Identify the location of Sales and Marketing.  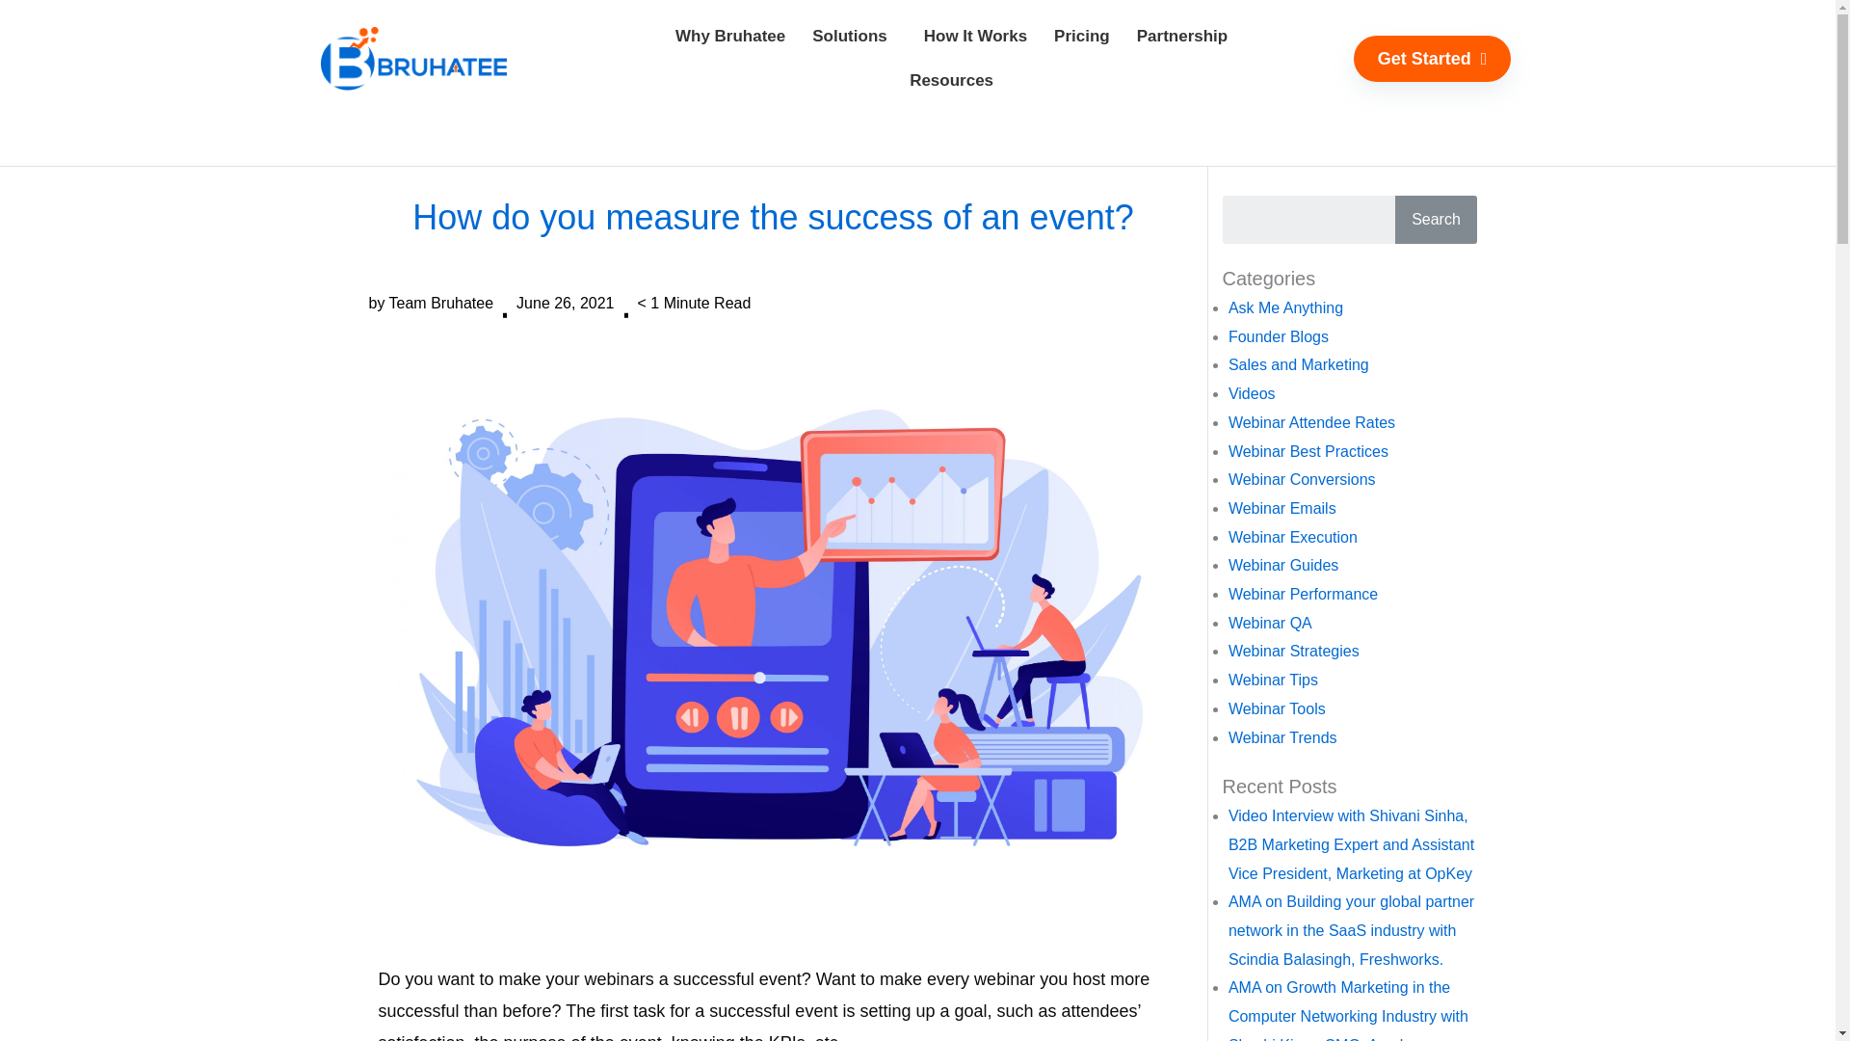
(1298, 364).